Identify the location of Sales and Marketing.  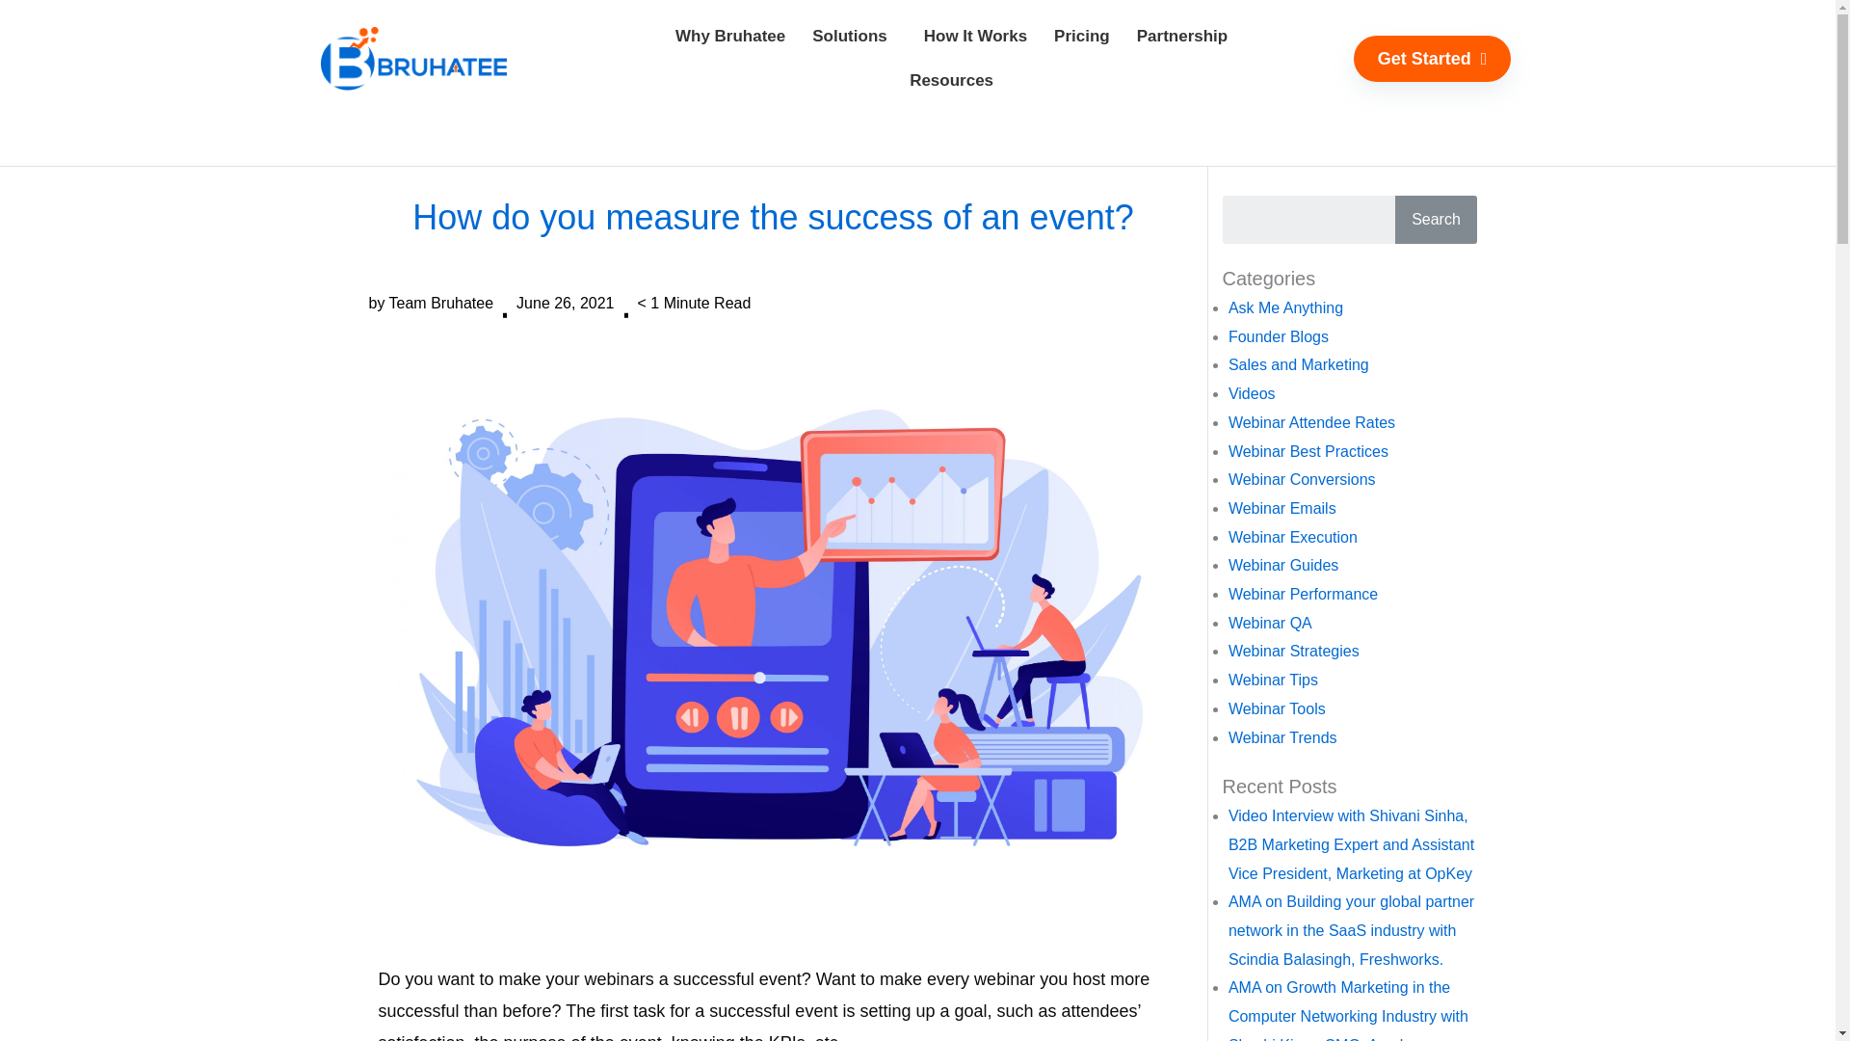
(1298, 364).